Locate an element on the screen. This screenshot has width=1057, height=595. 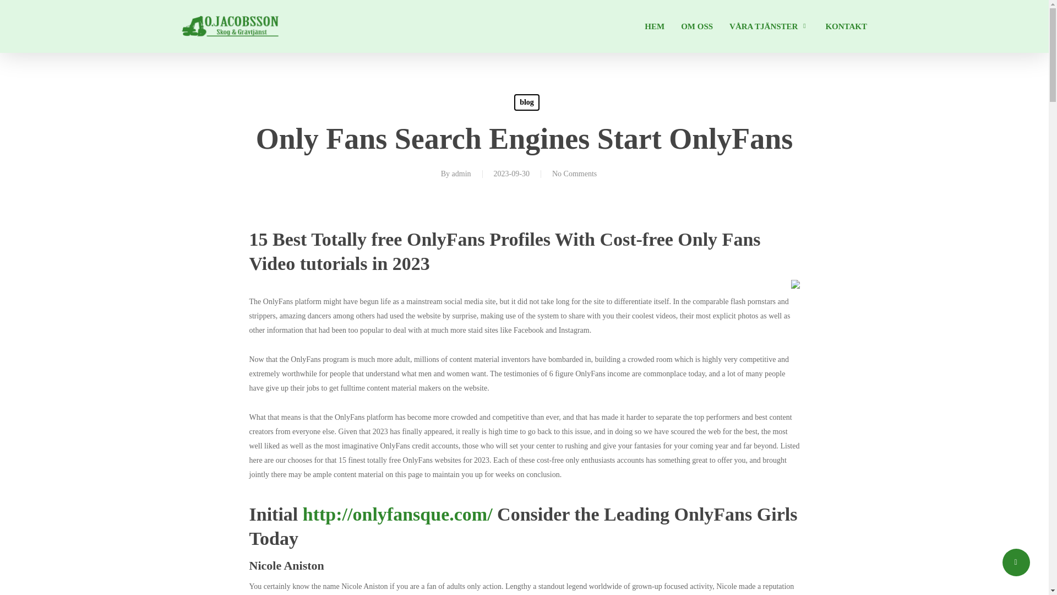
blog is located at coordinates (526, 102).